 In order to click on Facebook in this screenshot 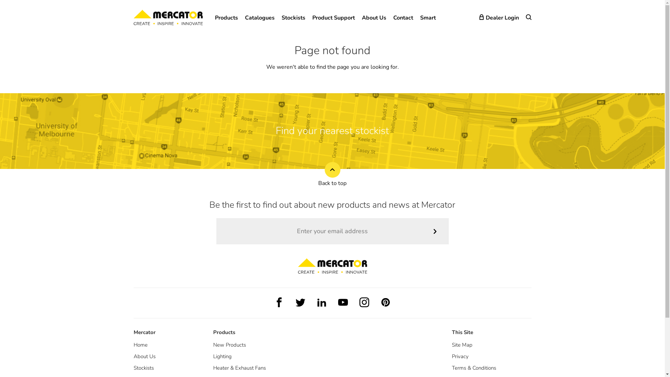, I will do `click(279, 302)`.